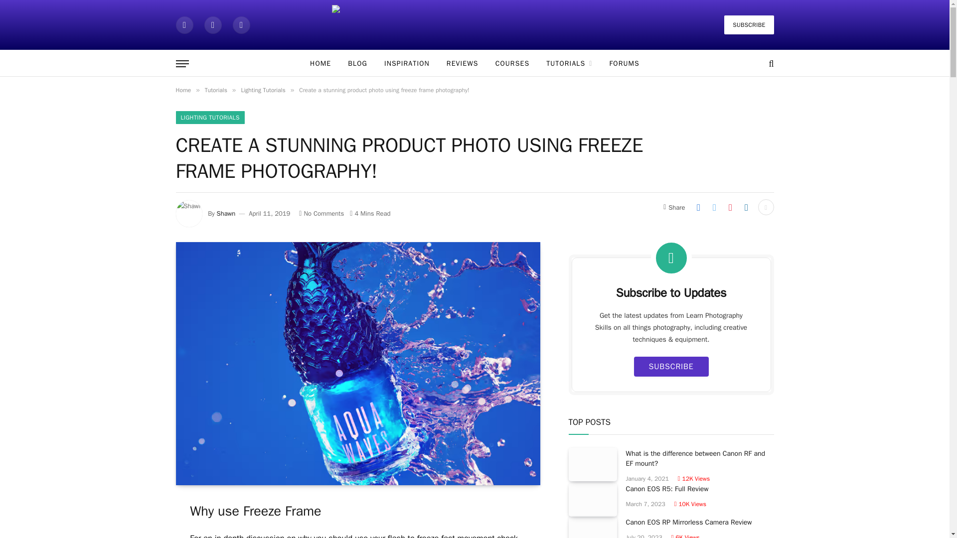 The height and width of the screenshot is (538, 957). Describe the element at coordinates (407, 64) in the screenshot. I see `INSPIRATION` at that location.